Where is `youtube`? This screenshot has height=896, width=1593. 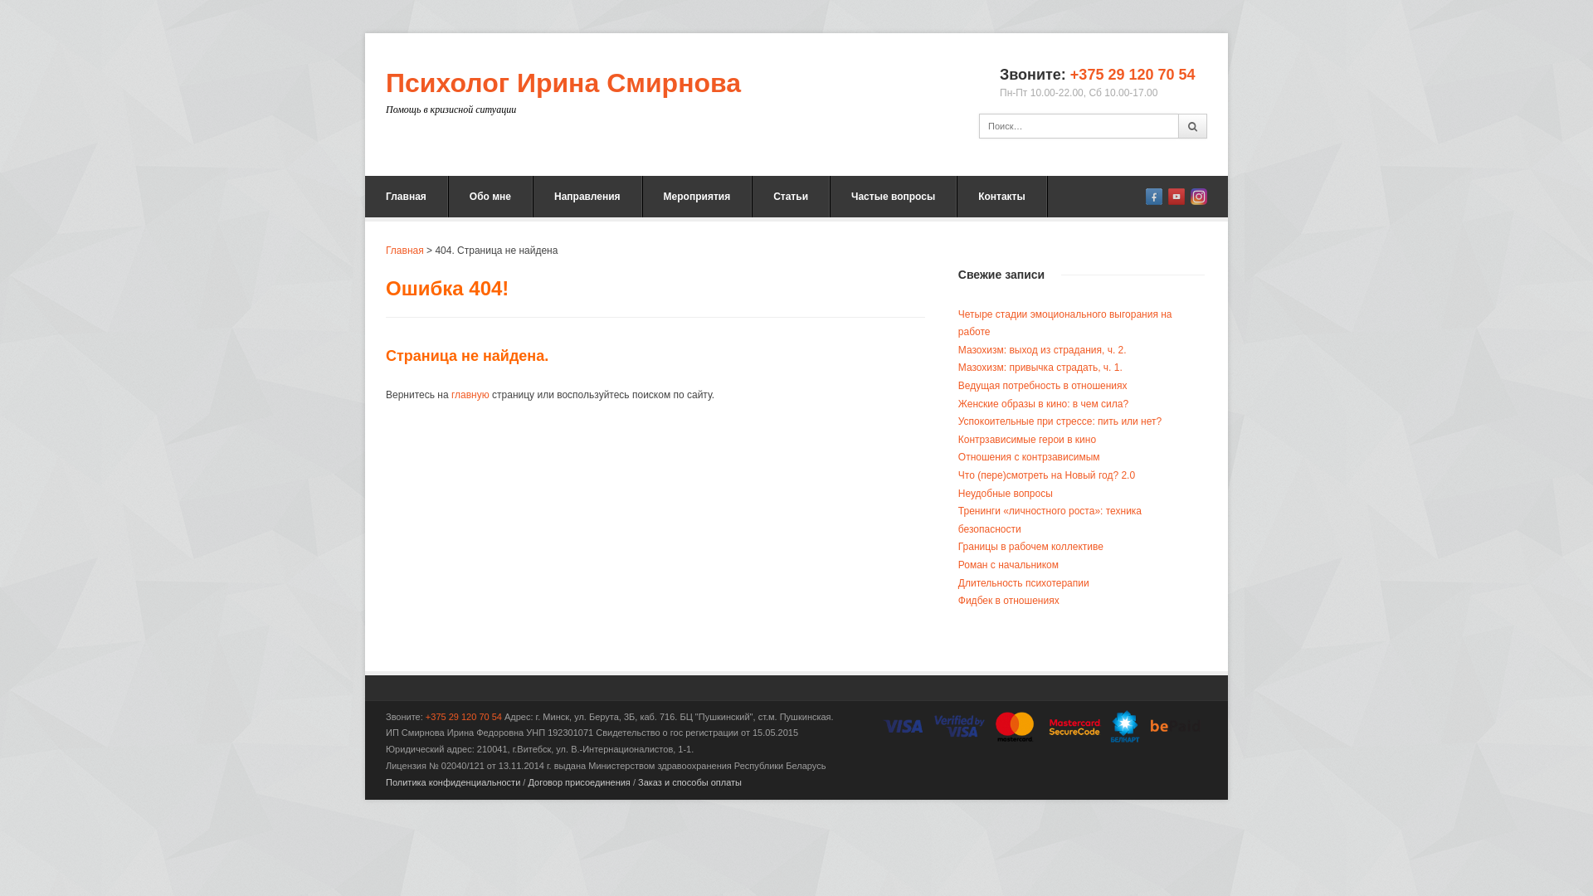
youtube is located at coordinates (1176, 197).